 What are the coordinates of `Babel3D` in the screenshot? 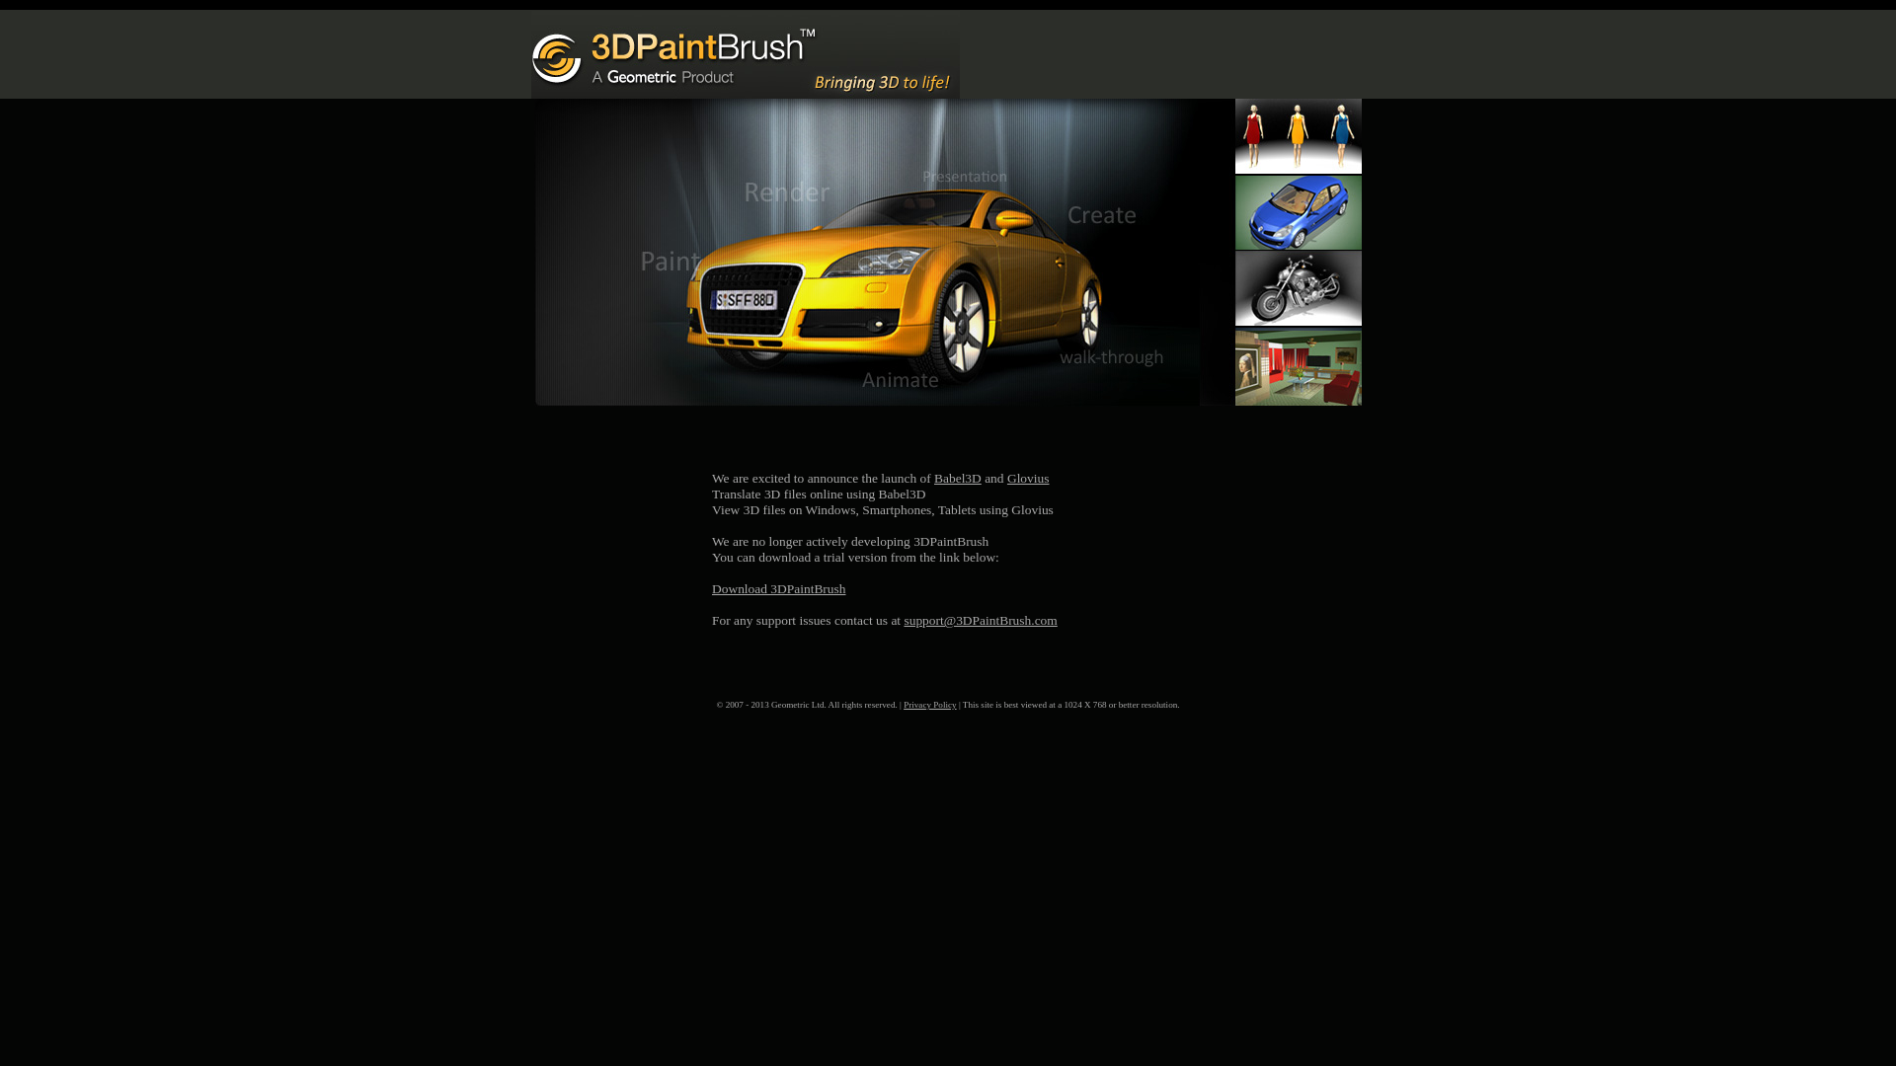 It's located at (958, 478).